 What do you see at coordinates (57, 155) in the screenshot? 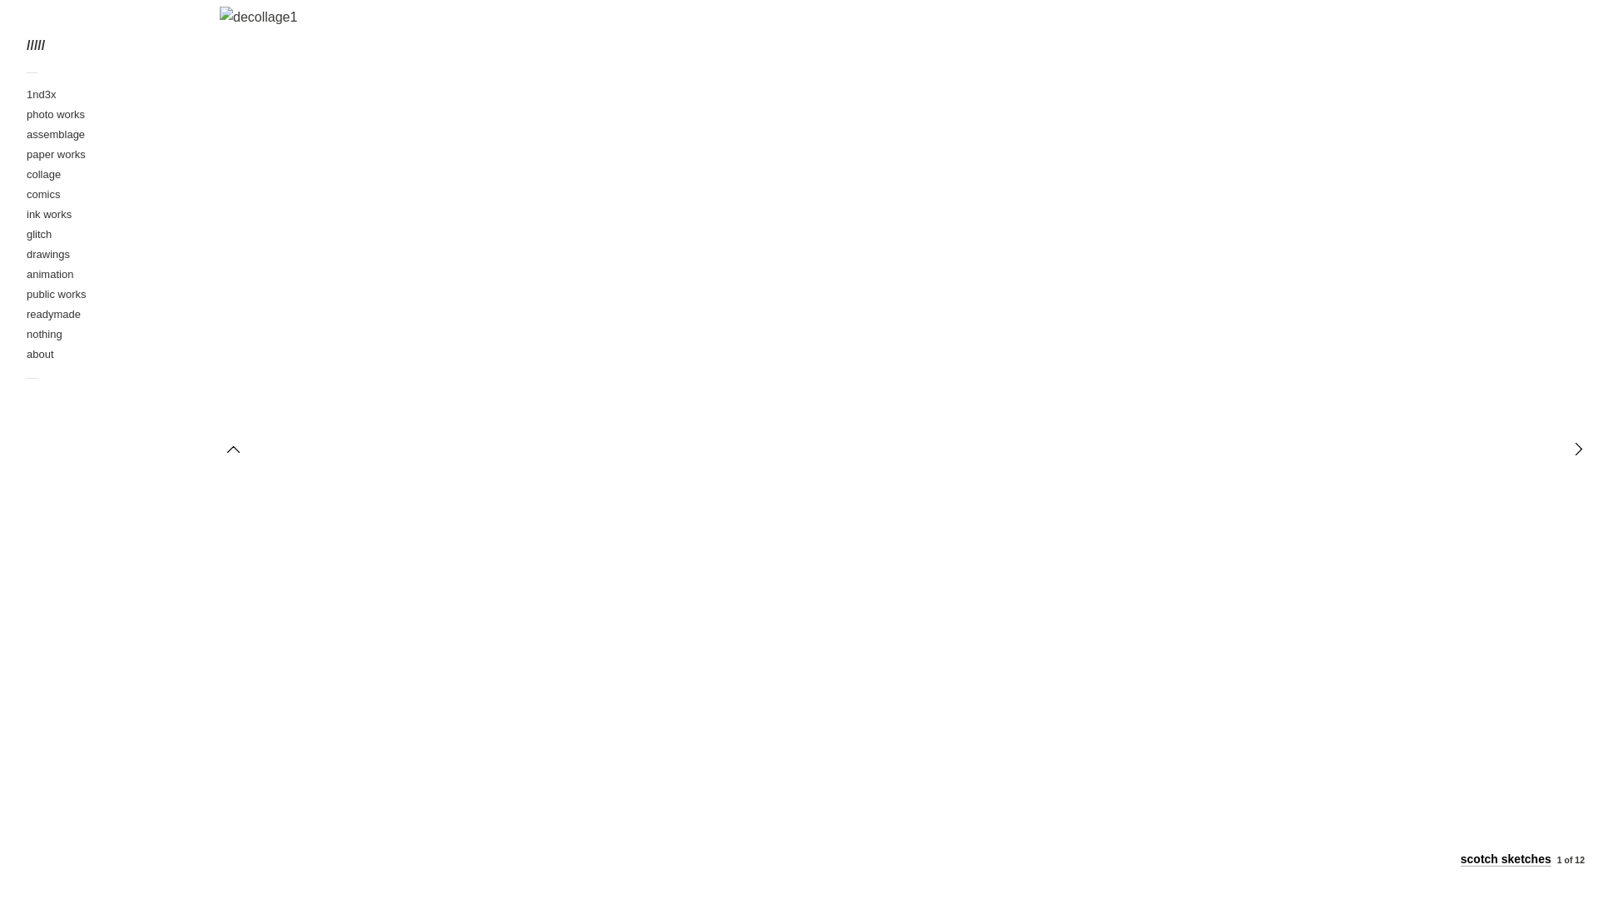
I see `paper works` at bounding box center [57, 155].